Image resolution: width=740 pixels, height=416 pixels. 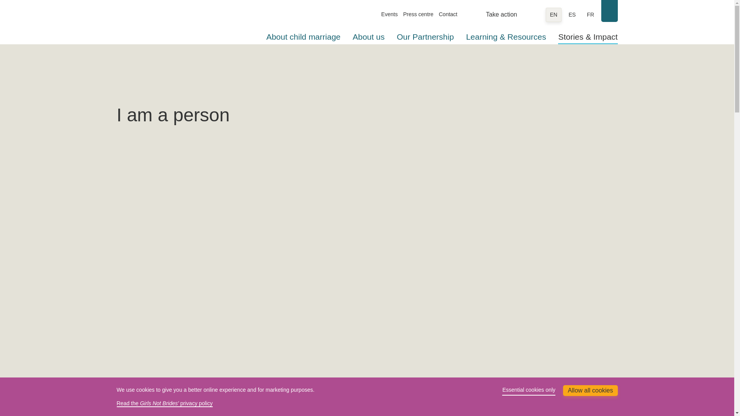 What do you see at coordinates (368, 37) in the screenshot?
I see `About us` at bounding box center [368, 37].